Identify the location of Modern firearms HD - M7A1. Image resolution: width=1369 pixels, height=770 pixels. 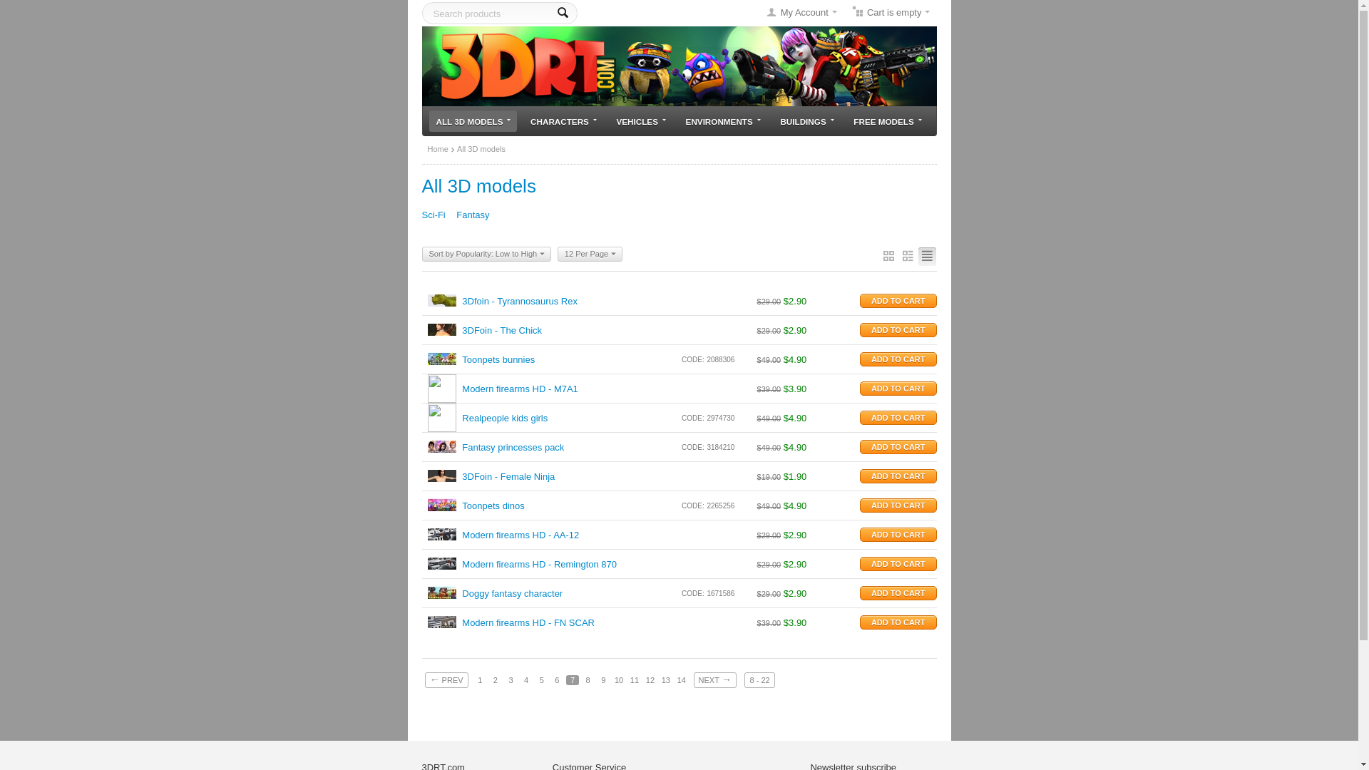
(521, 389).